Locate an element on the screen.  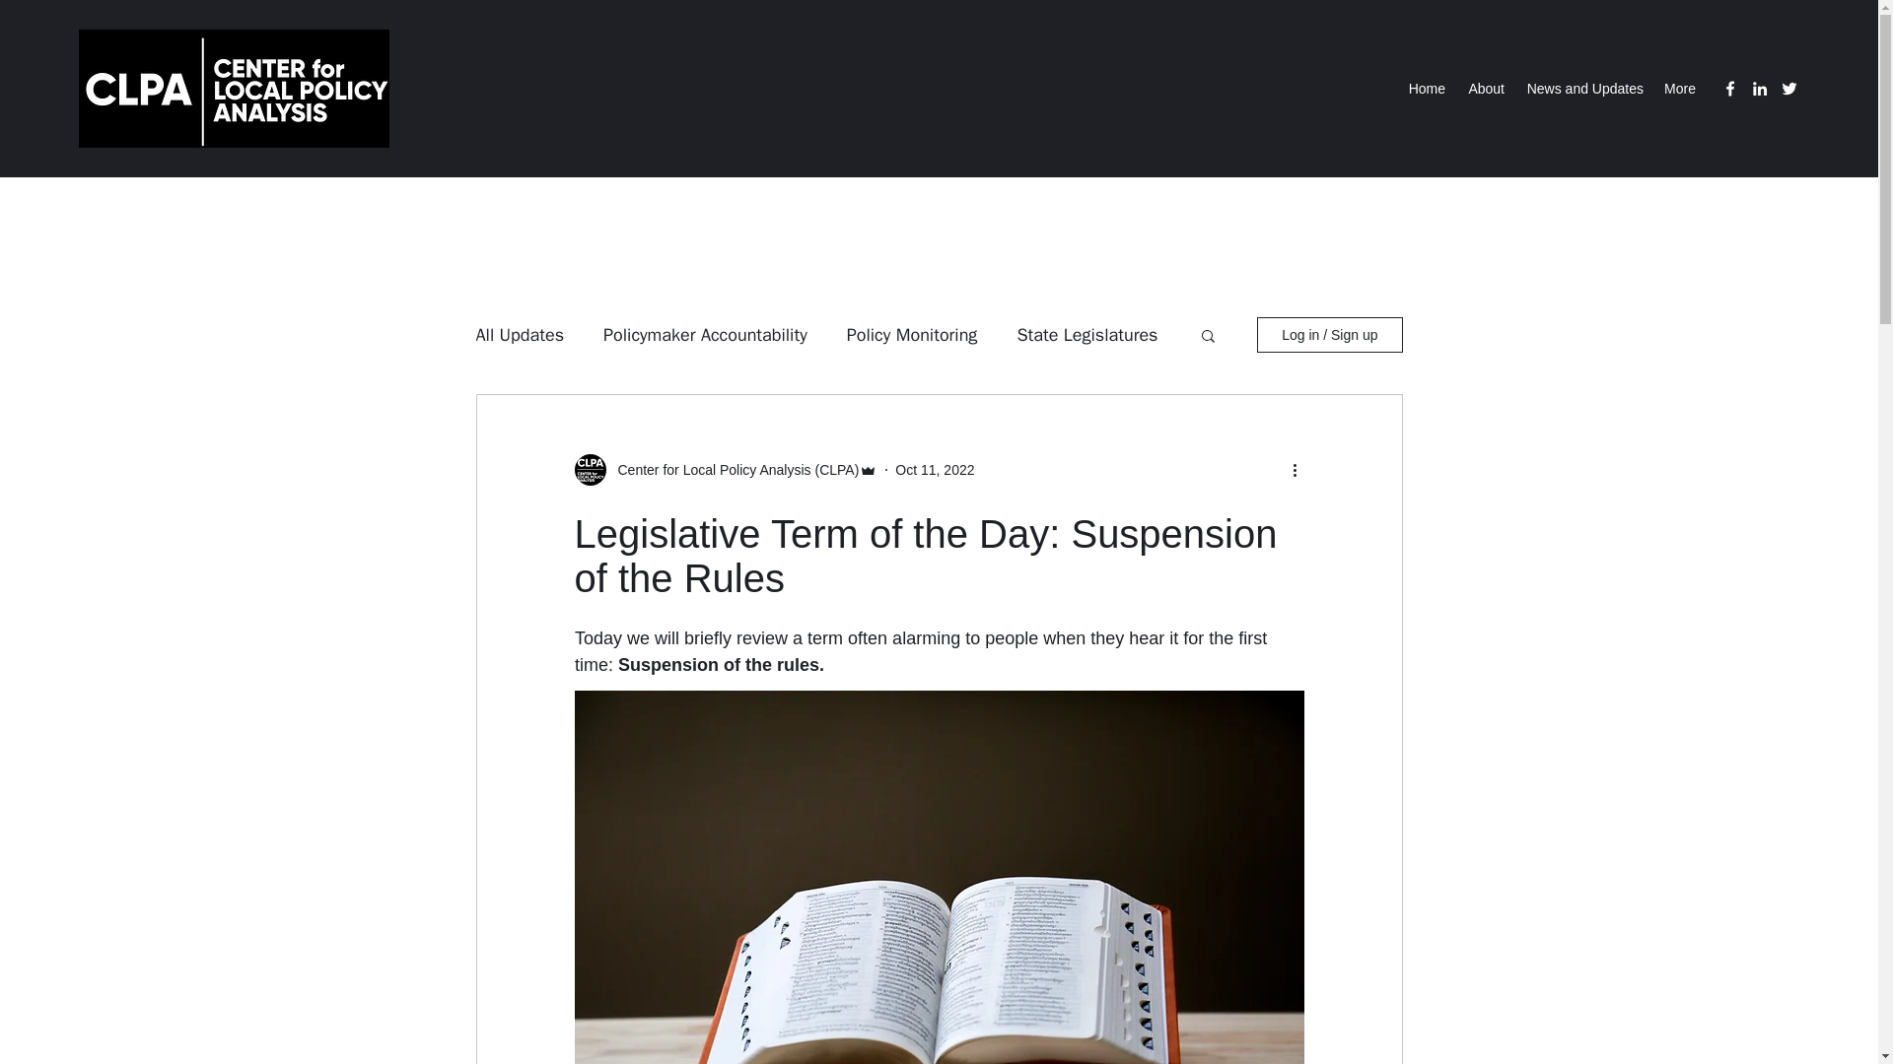
News and Updates is located at coordinates (1583, 88).